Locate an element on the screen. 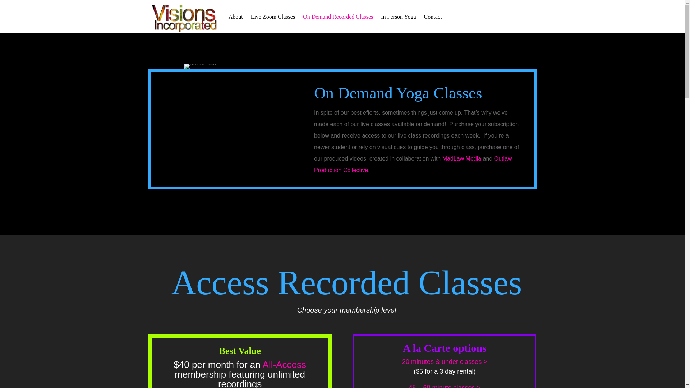 The height and width of the screenshot is (388, 690). In Person Yoga is located at coordinates (398, 17).